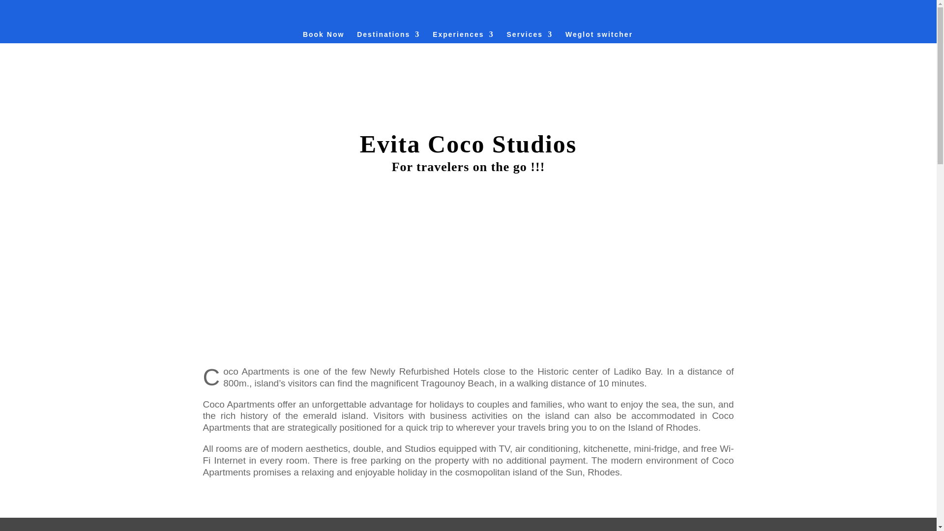 The image size is (944, 531). What do you see at coordinates (388, 36) in the screenshot?
I see `Destinations` at bounding box center [388, 36].